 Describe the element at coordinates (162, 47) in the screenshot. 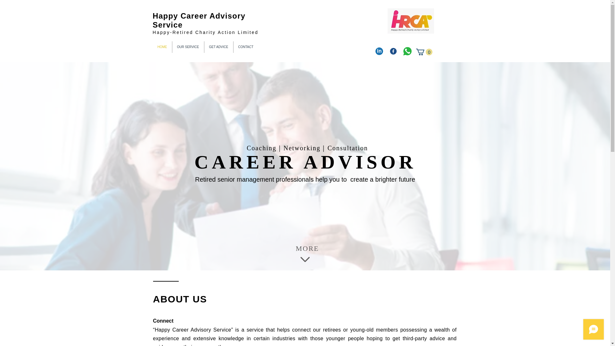

I see `HOME` at that location.